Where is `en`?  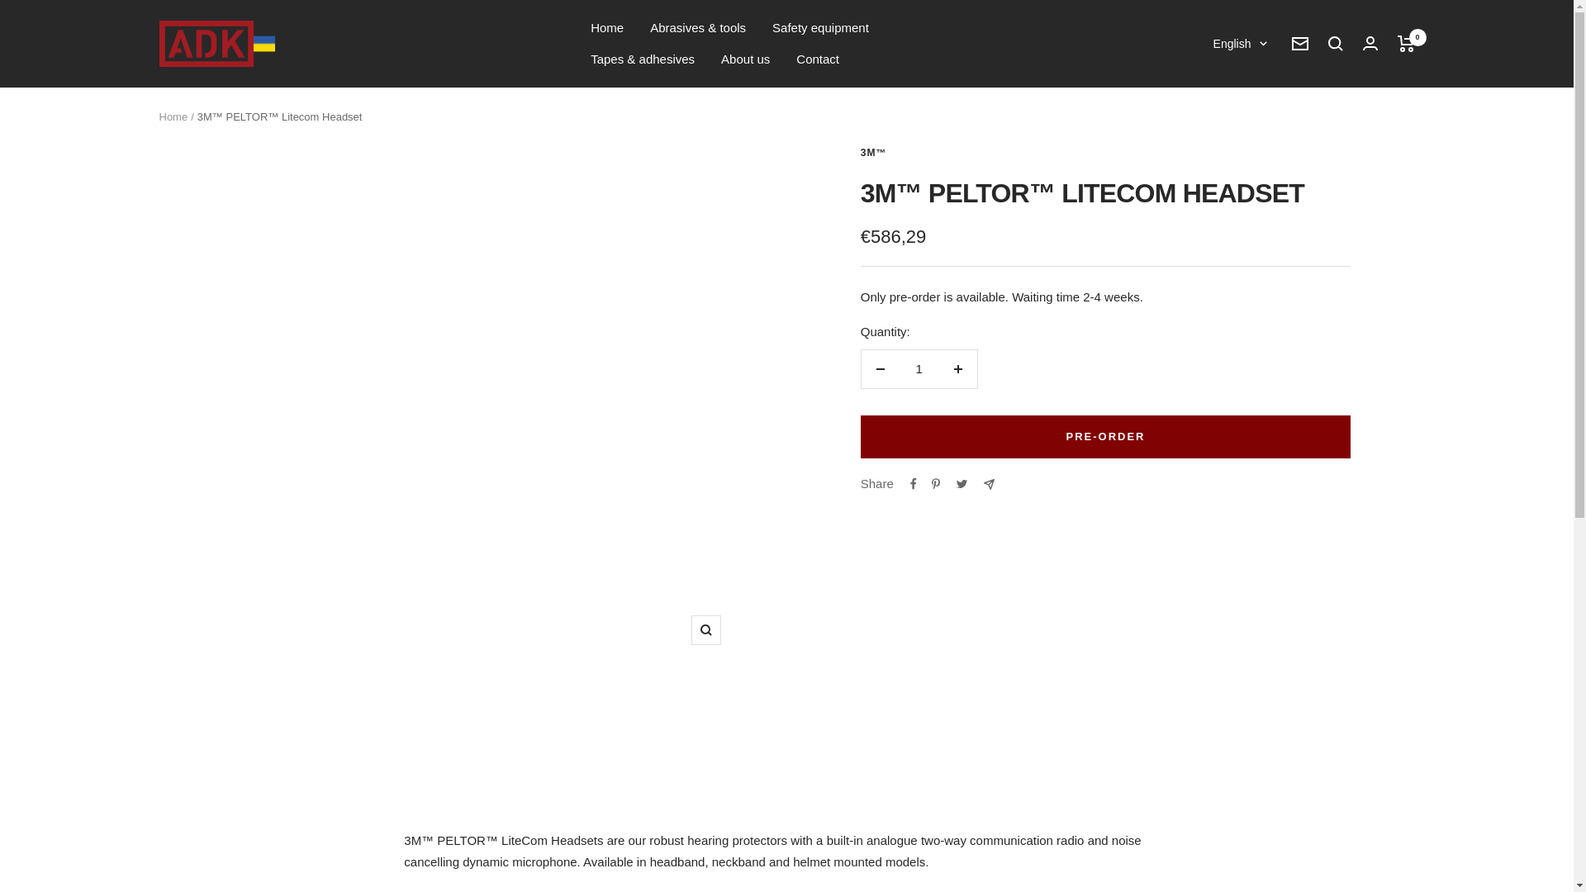 en is located at coordinates (1231, 127).